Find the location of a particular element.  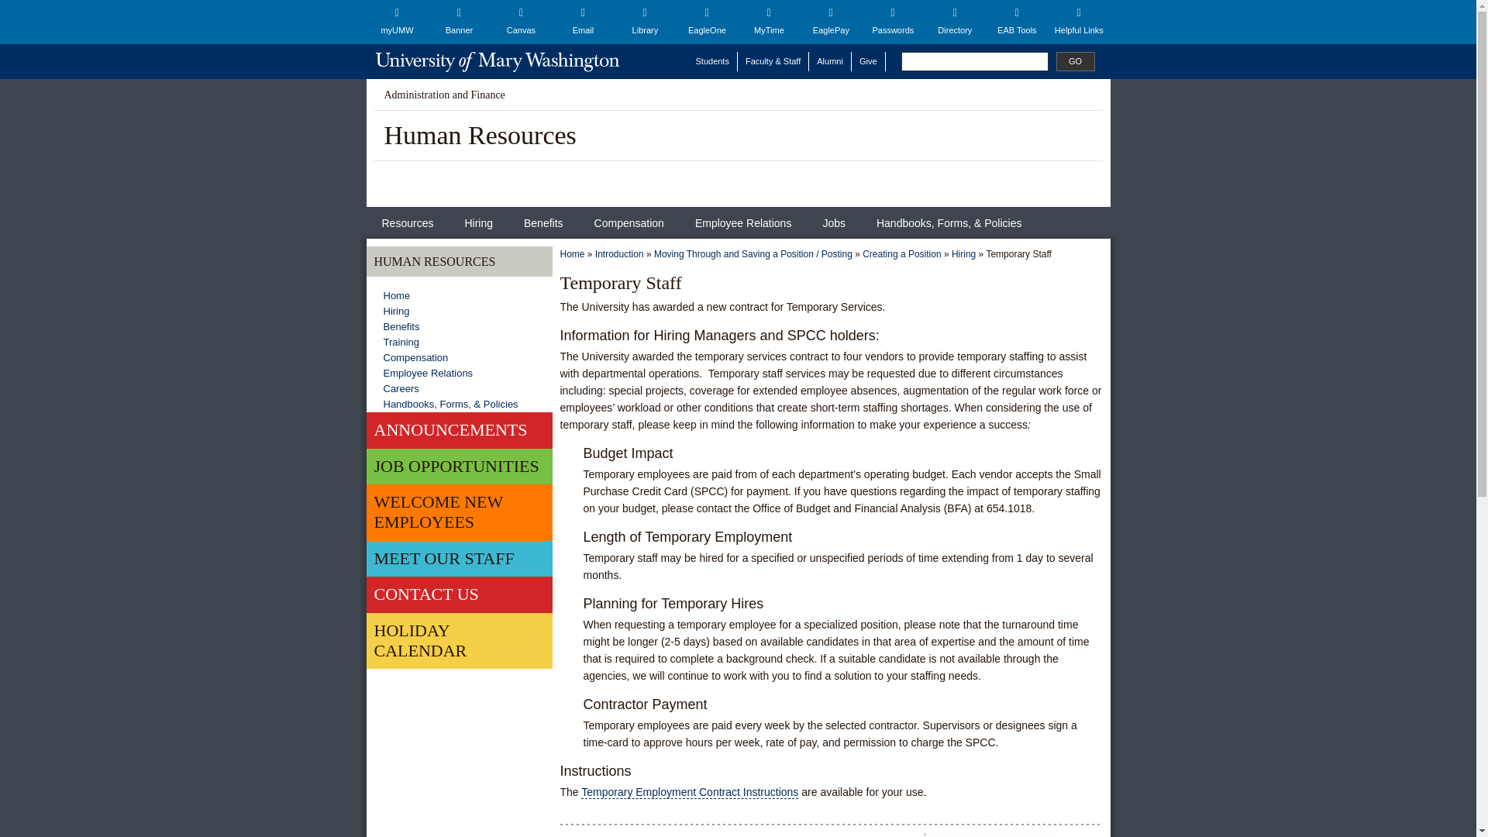

Resources is located at coordinates (408, 222).